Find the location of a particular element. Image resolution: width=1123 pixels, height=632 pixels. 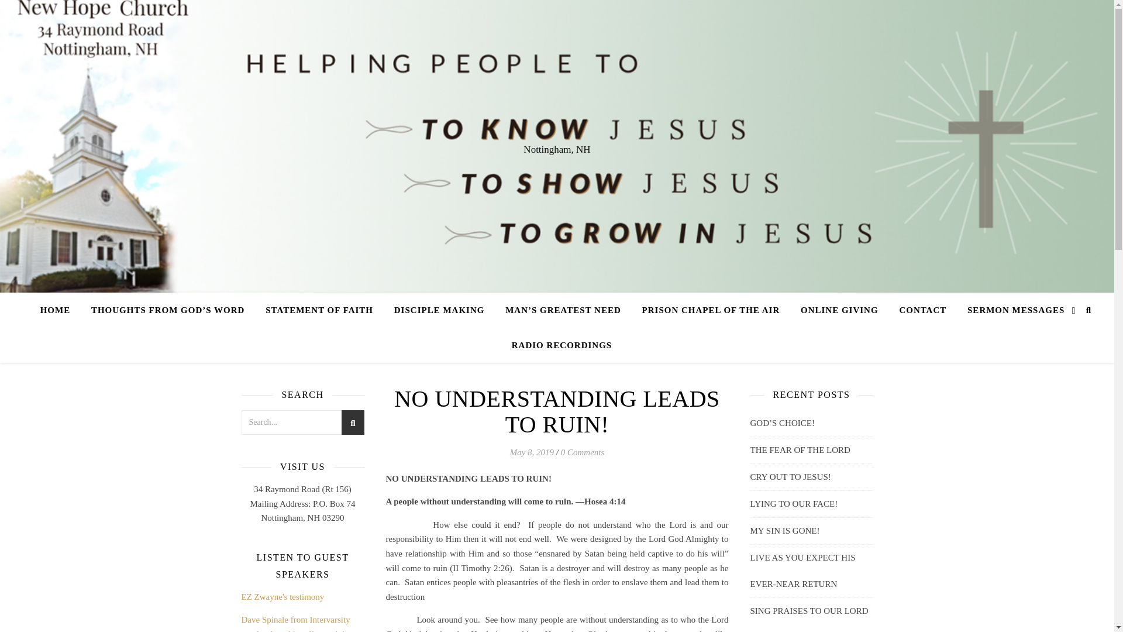

0 Comments is located at coordinates (583, 452).